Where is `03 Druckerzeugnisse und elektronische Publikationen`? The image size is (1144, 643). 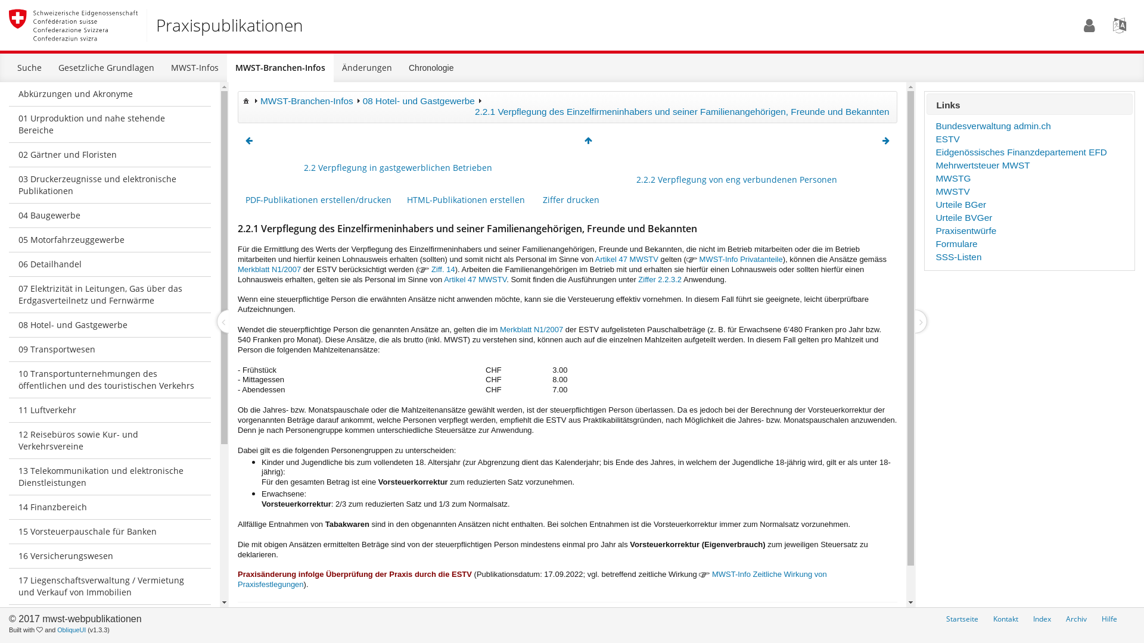
03 Druckerzeugnisse und elektronische Publikationen is located at coordinates (110, 186).